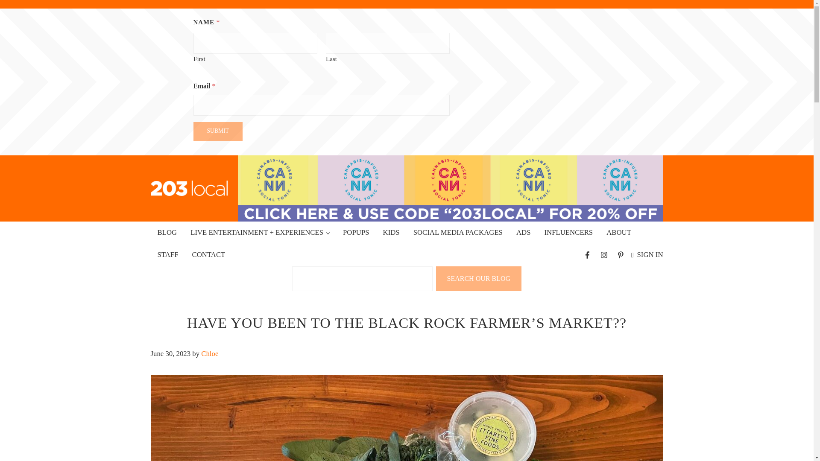 The height and width of the screenshot is (461, 820). Describe the element at coordinates (391, 233) in the screenshot. I see `KIDS` at that location.